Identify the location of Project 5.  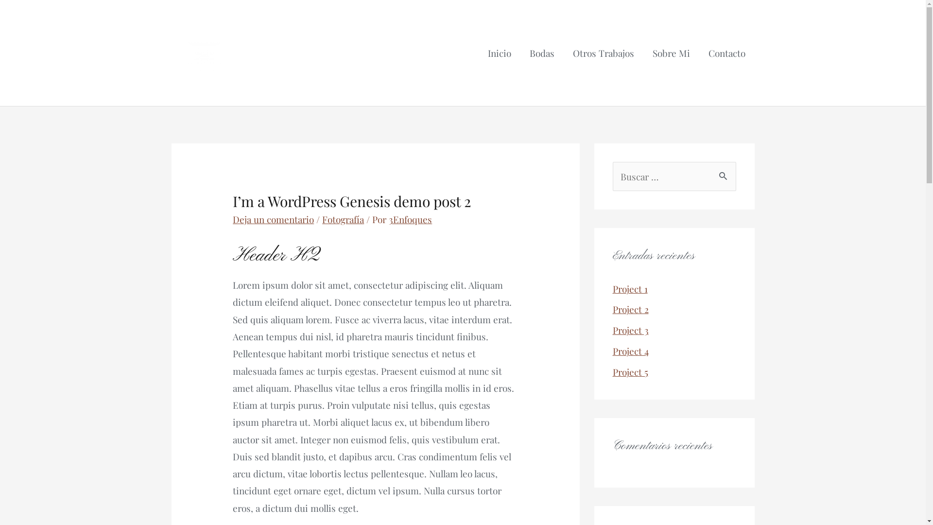
(630, 372).